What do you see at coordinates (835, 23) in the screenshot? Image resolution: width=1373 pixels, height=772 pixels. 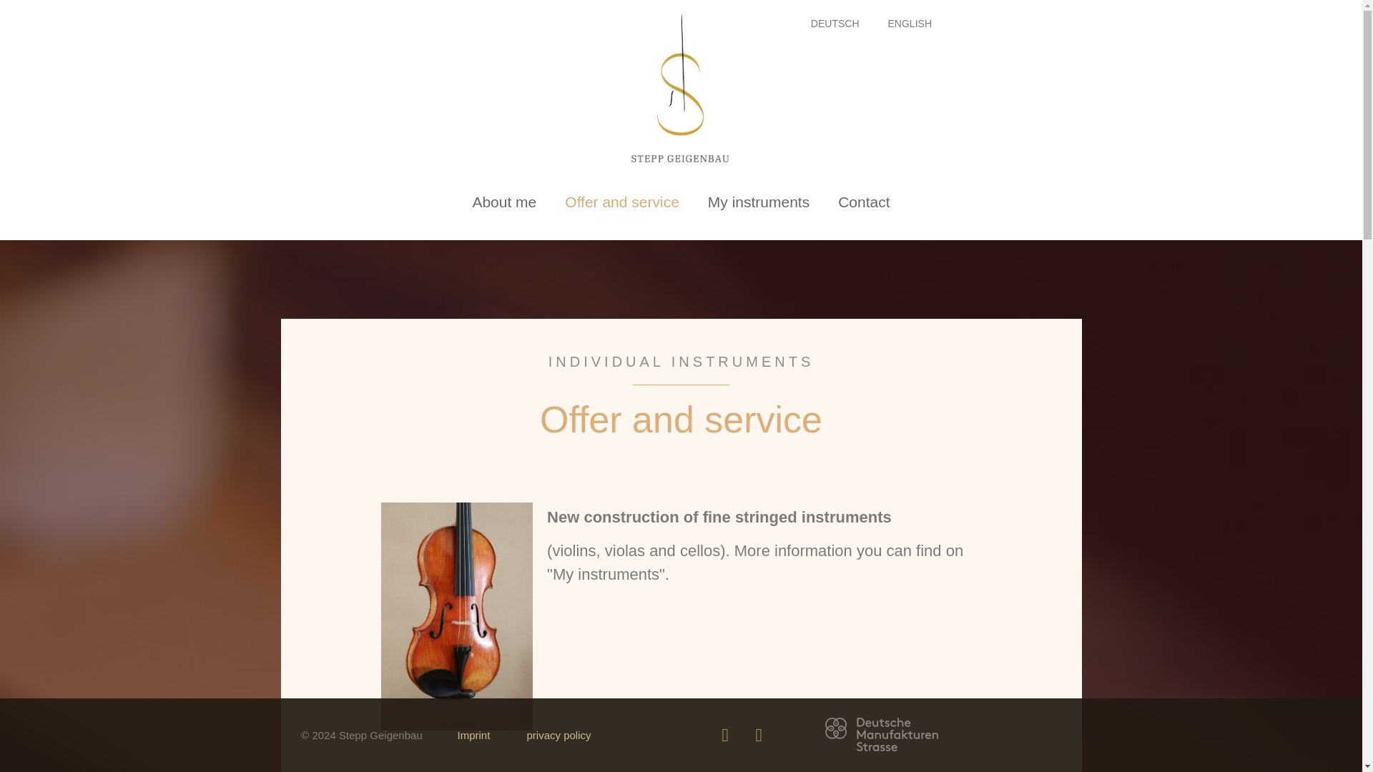 I see `DEUTSCH` at bounding box center [835, 23].